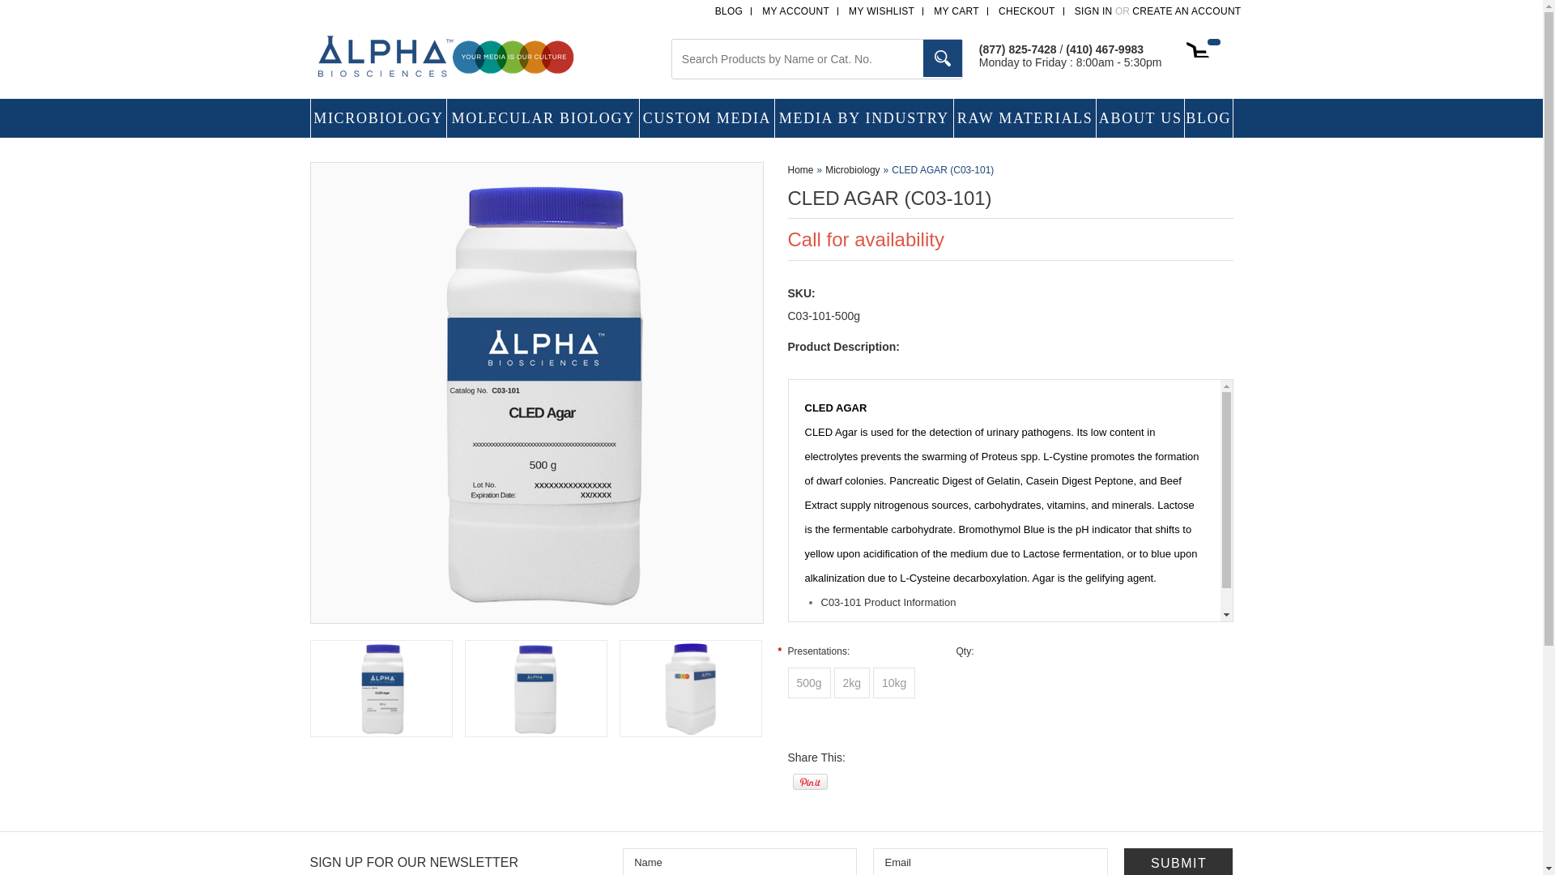 The height and width of the screenshot is (875, 1555). Describe the element at coordinates (795, 11) in the screenshot. I see `MY ACCOUNT` at that location.